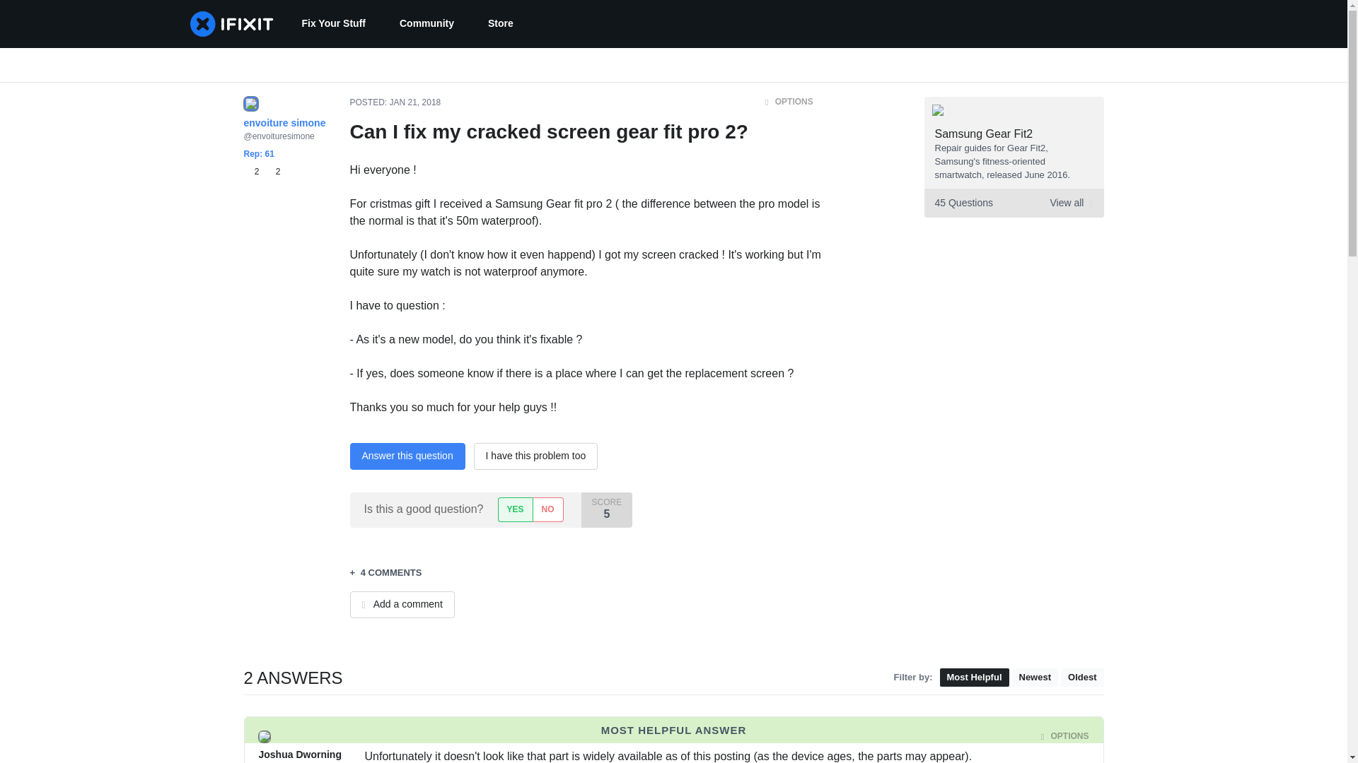  What do you see at coordinates (501, 24) in the screenshot?
I see `Store` at bounding box center [501, 24].